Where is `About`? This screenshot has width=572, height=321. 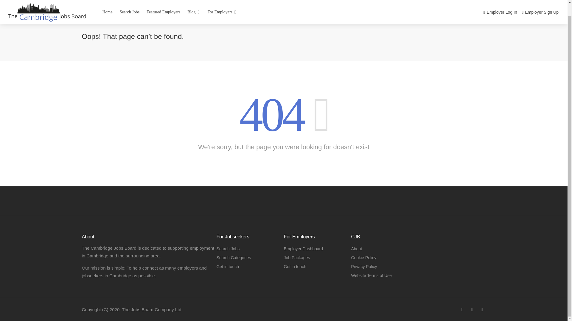
About is located at coordinates (356, 248).